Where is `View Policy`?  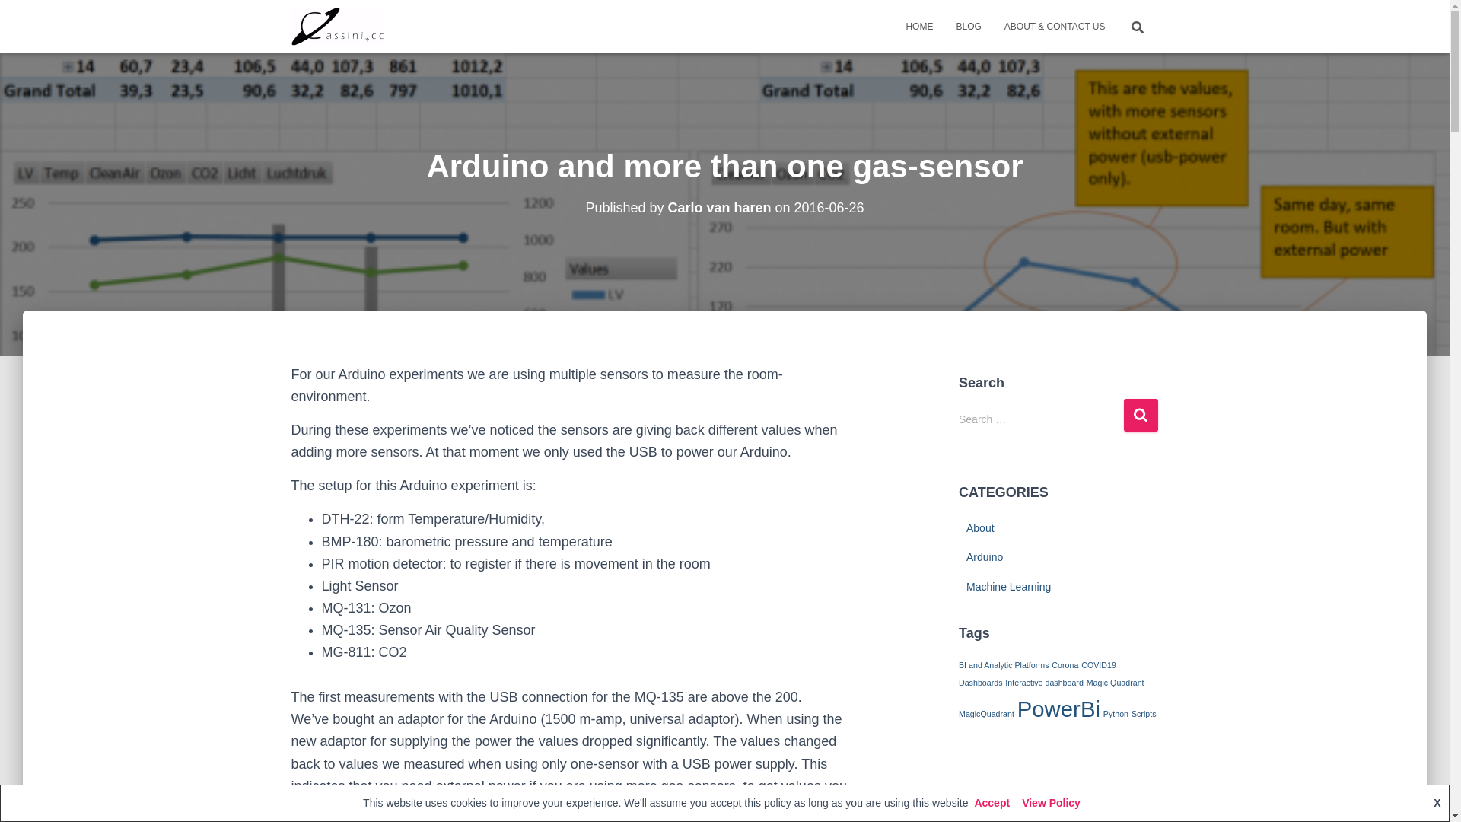 View Policy is located at coordinates (1052, 803).